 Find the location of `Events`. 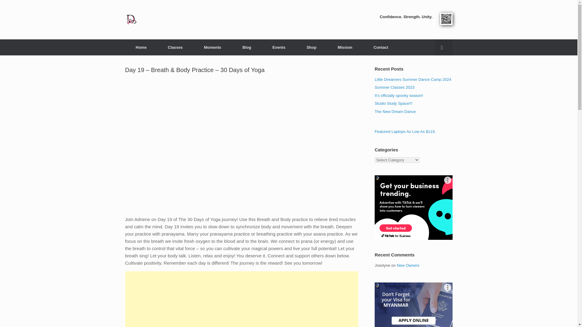

Events is located at coordinates (279, 47).